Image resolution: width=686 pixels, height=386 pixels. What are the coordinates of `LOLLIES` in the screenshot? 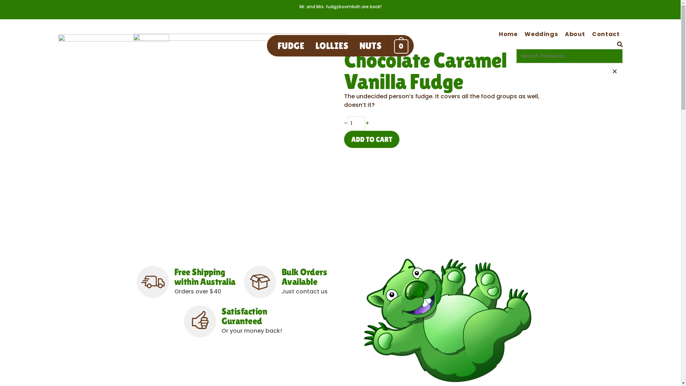 It's located at (332, 46).